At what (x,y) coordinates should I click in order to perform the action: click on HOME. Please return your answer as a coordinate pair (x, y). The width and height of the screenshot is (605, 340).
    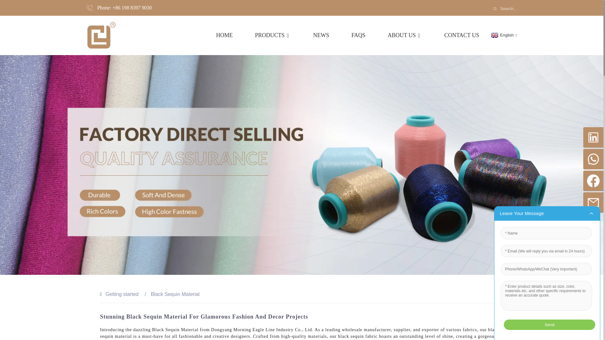
    Looking at the image, I should click on (224, 35).